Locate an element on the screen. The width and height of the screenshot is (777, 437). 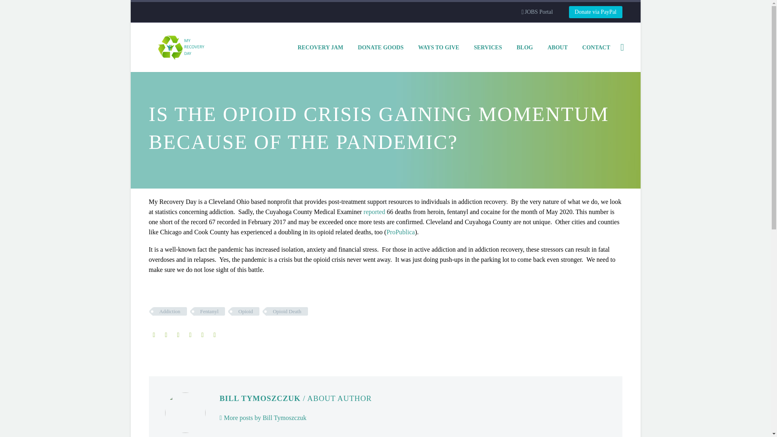
DONATE GOODS is located at coordinates (380, 47).